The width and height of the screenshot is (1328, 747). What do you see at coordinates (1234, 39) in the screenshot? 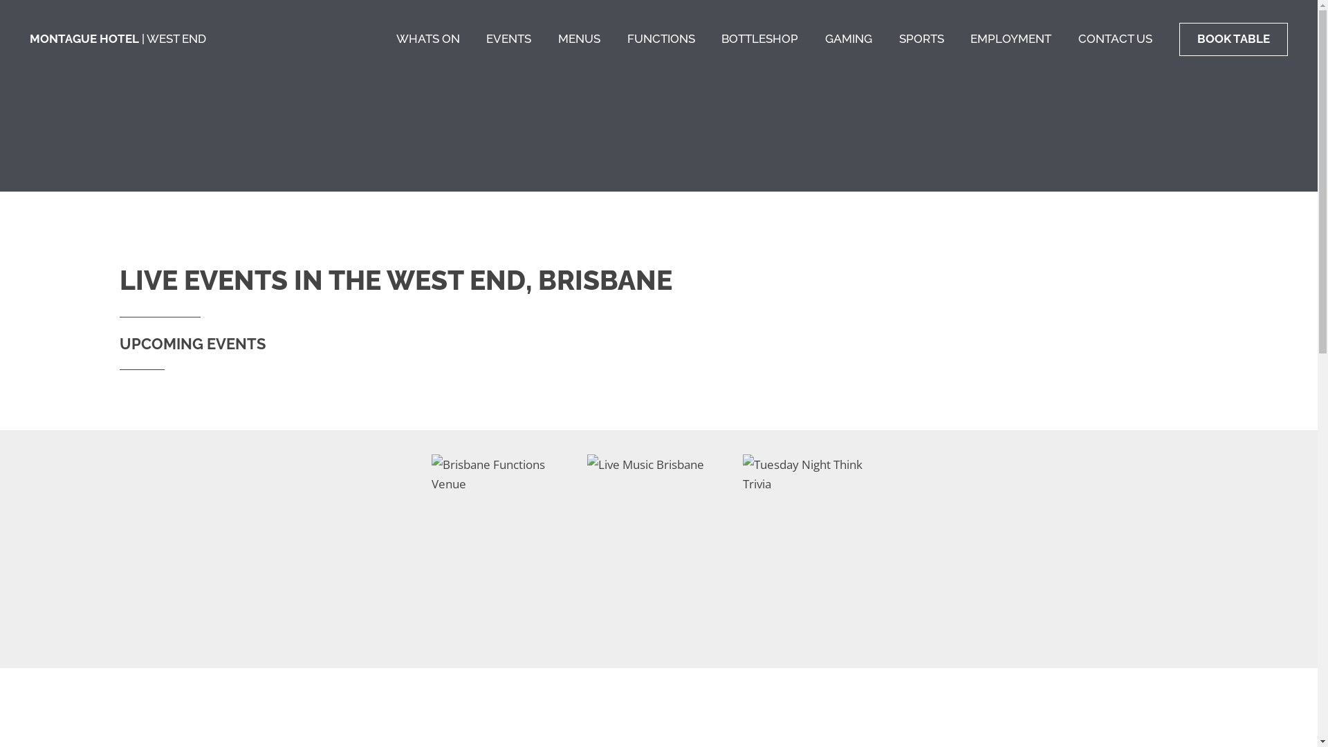
I see `BOOK TABLE` at bounding box center [1234, 39].